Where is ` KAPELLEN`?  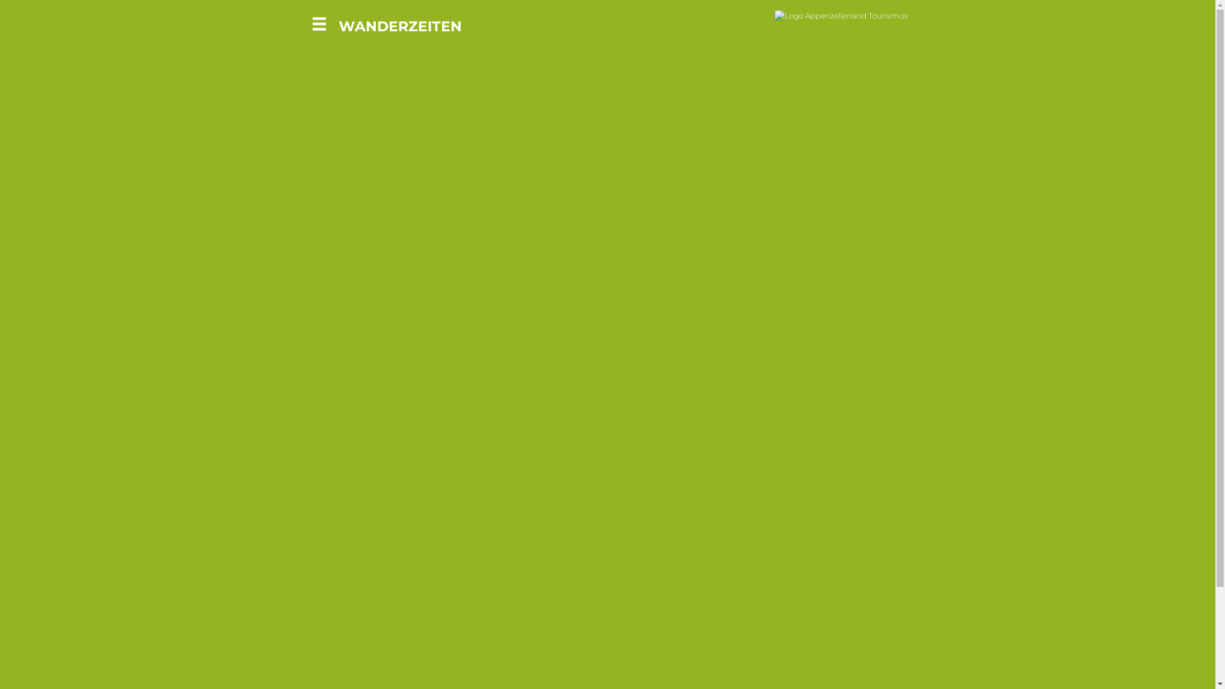
 KAPELLEN is located at coordinates (64, 80).